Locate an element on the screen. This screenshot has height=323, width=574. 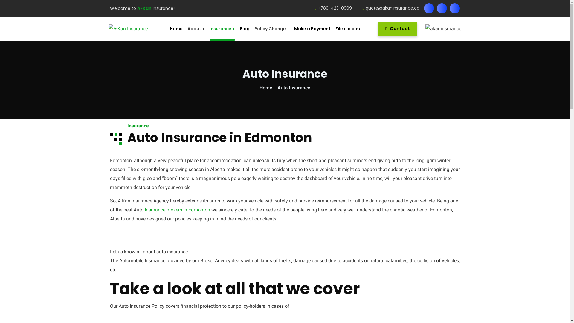
Insurance is located at coordinates (222, 29).